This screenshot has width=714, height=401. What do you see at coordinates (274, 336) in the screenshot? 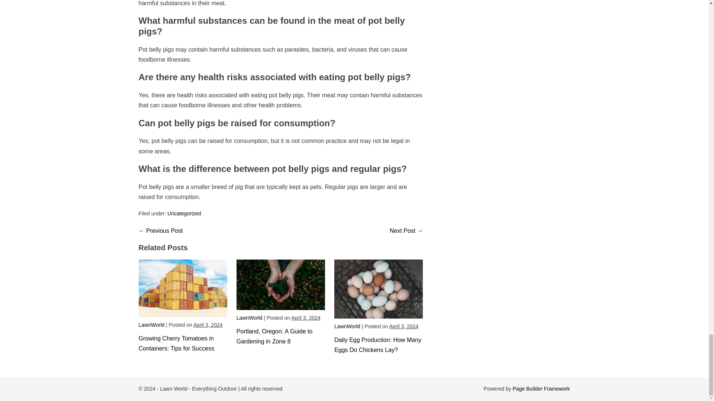
I see `Portland, Oregon: A Guide to Gardening in Zone 8` at bounding box center [274, 336].